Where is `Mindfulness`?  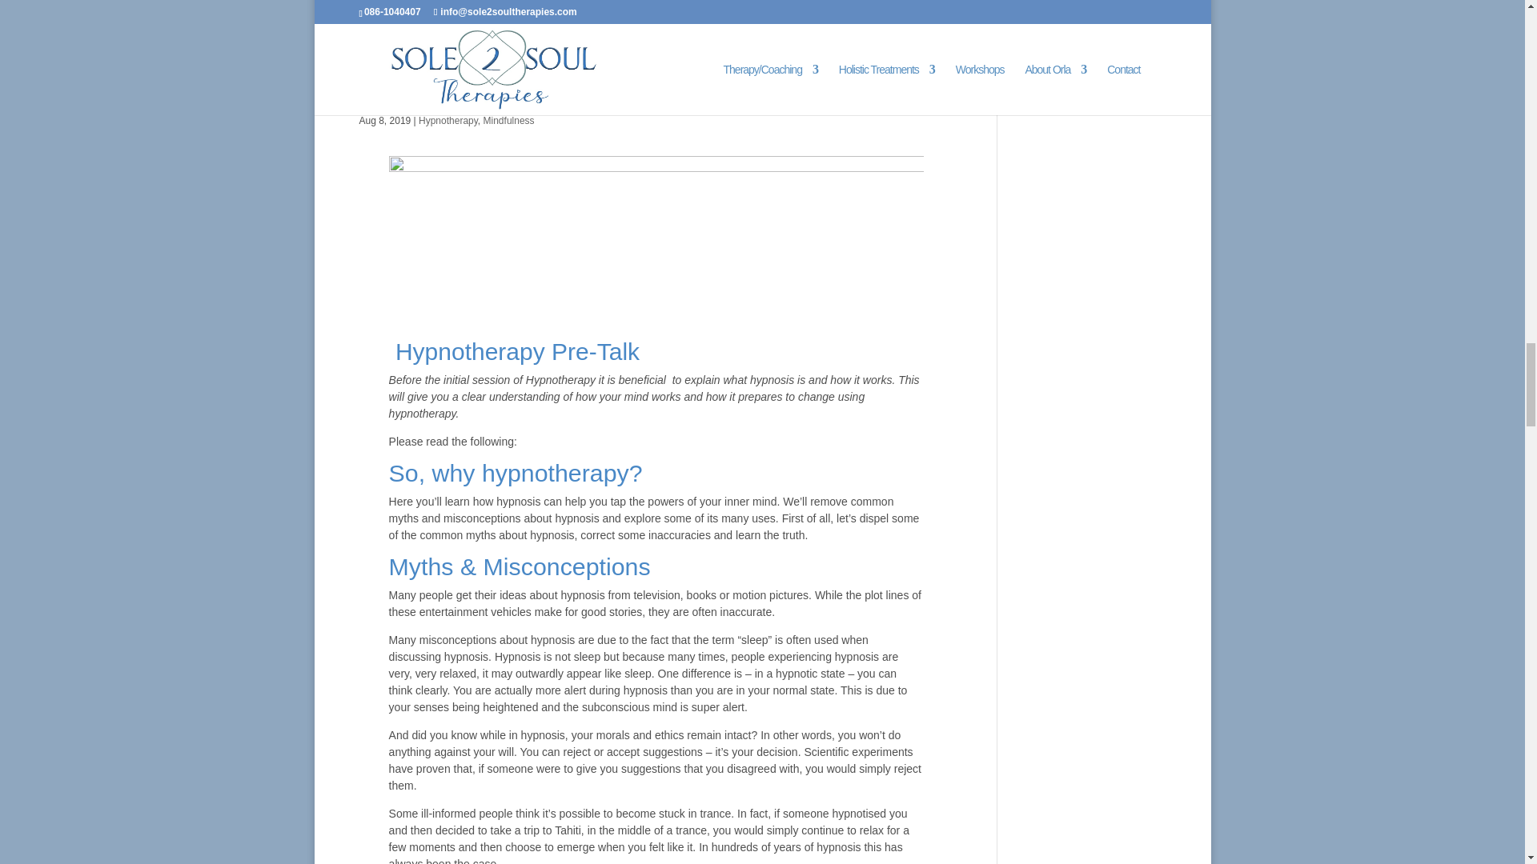 Mindfulness is located at coordinates (509, 120).